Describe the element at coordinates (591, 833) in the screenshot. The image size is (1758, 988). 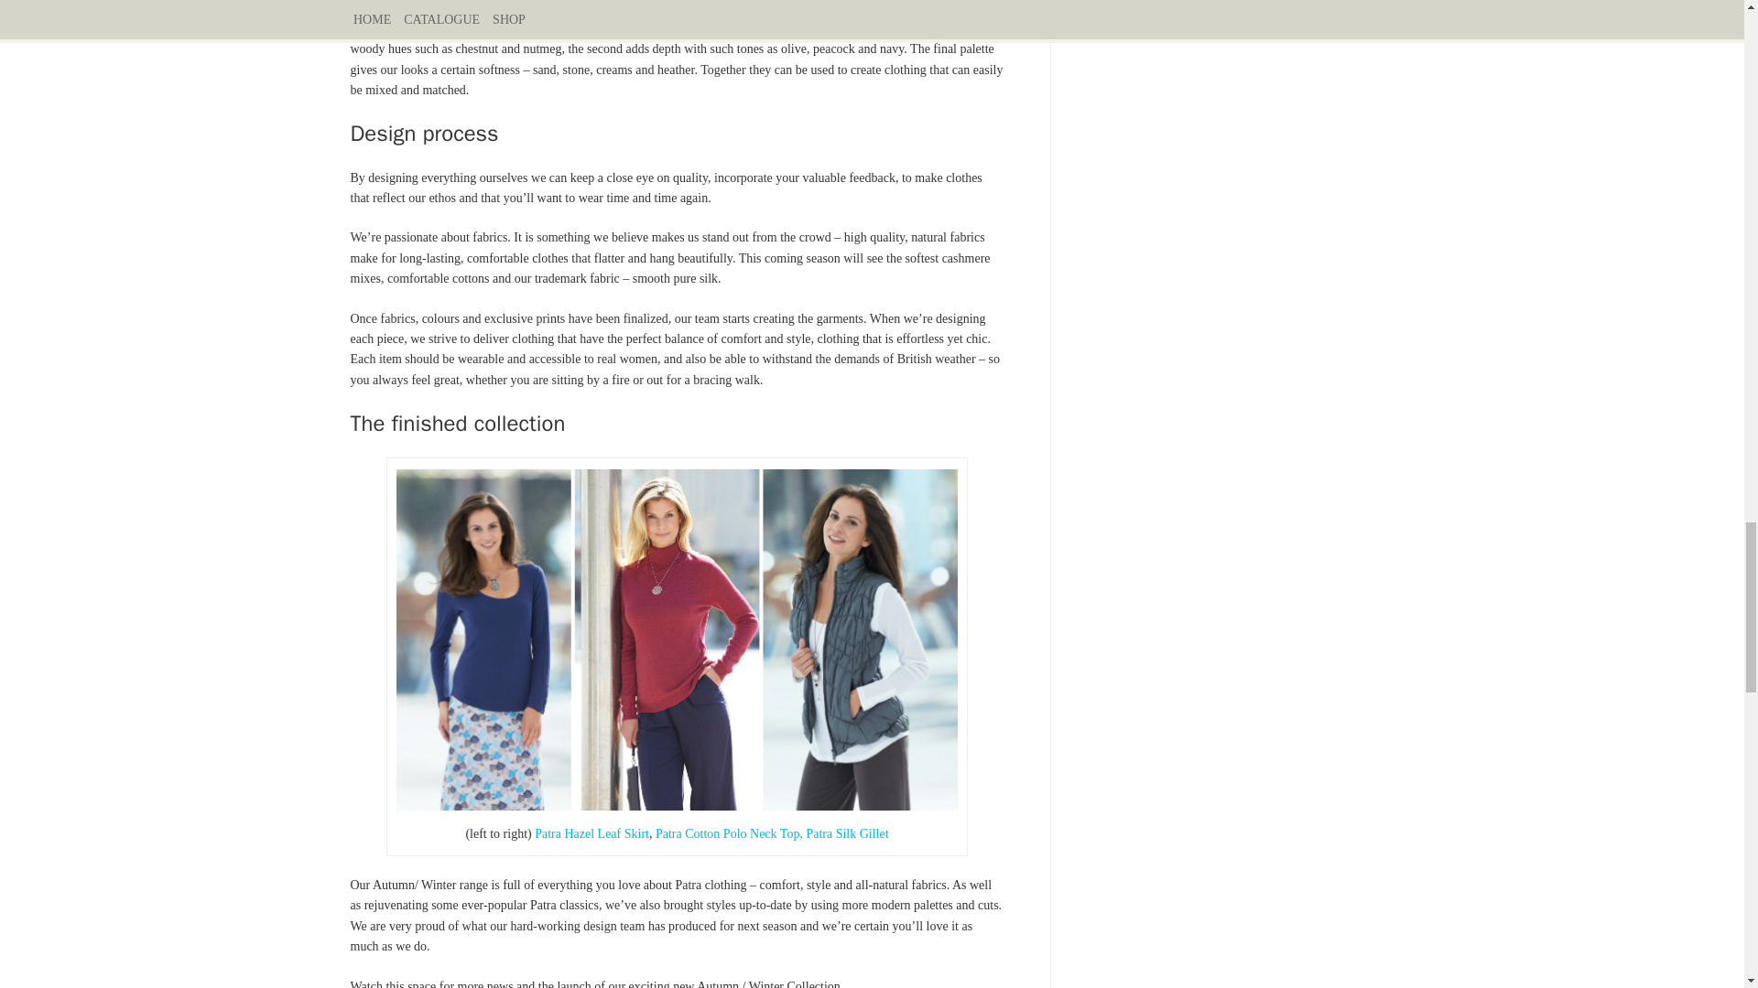
I see `Patra Hazel Leaf Skirt` at that location.